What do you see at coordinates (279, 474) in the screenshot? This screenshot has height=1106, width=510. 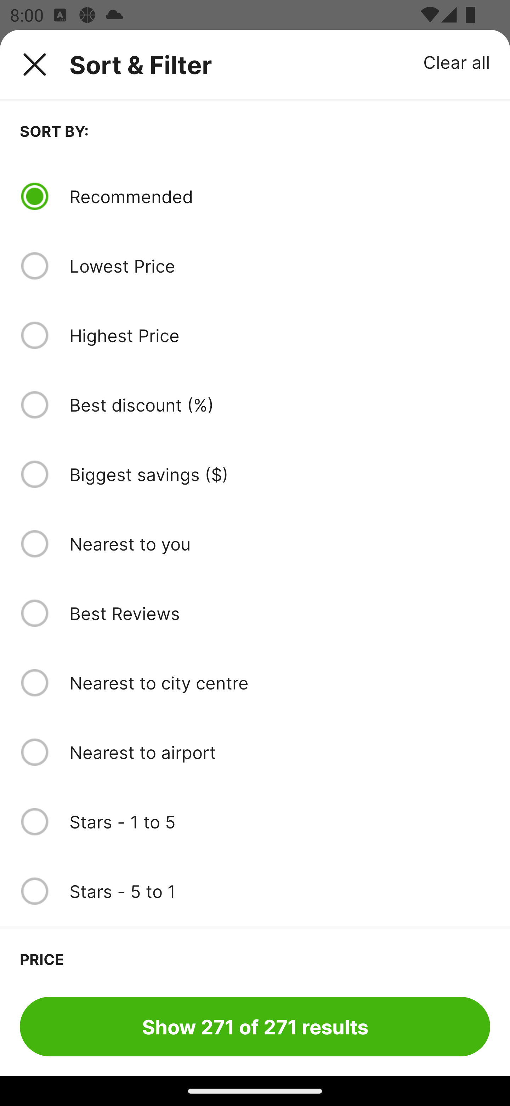 I see `Biggest savings ($)` at bounding box center [279, 474].